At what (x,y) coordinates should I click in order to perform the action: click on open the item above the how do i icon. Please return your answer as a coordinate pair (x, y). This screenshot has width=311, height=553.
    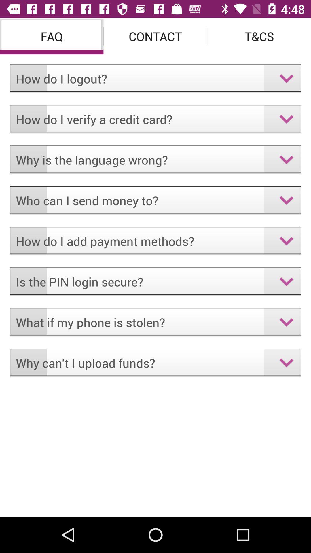
    Looking at the image, I should click on (52, 36).